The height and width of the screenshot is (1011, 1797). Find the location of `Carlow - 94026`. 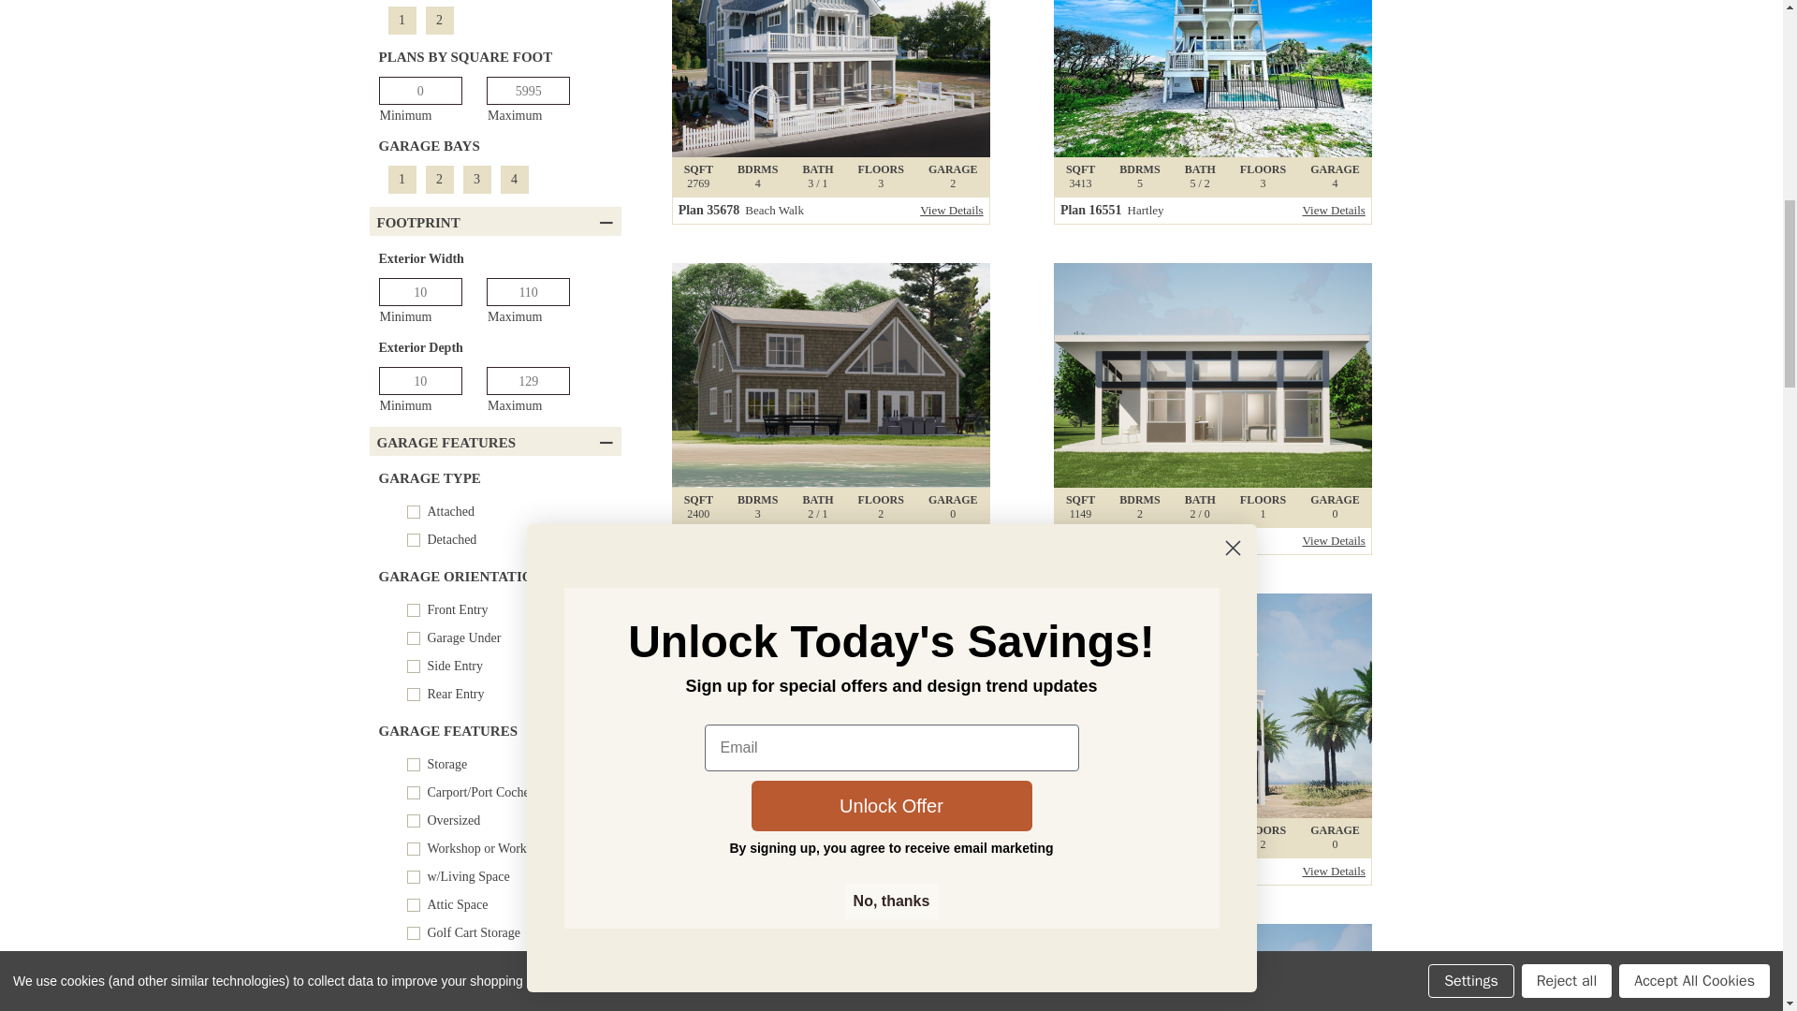

Carlow - 94026 is located at coordinates (500, 180).